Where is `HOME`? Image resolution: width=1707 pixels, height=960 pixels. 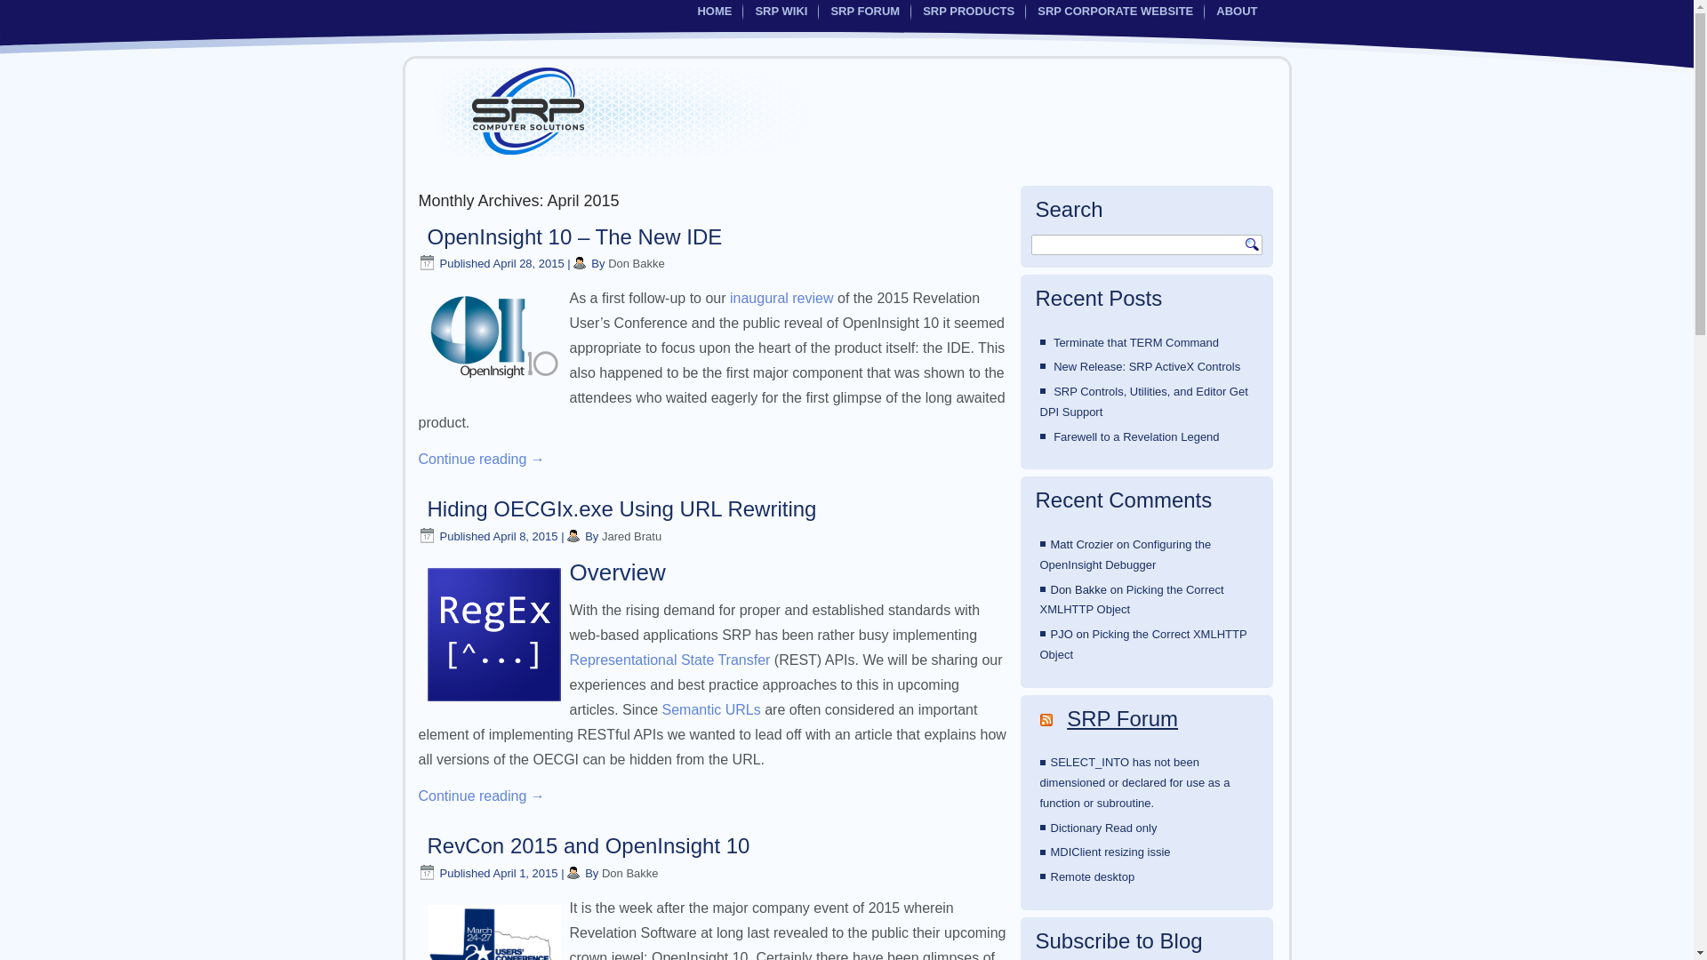 HOME is located at coordinates (714, 11).